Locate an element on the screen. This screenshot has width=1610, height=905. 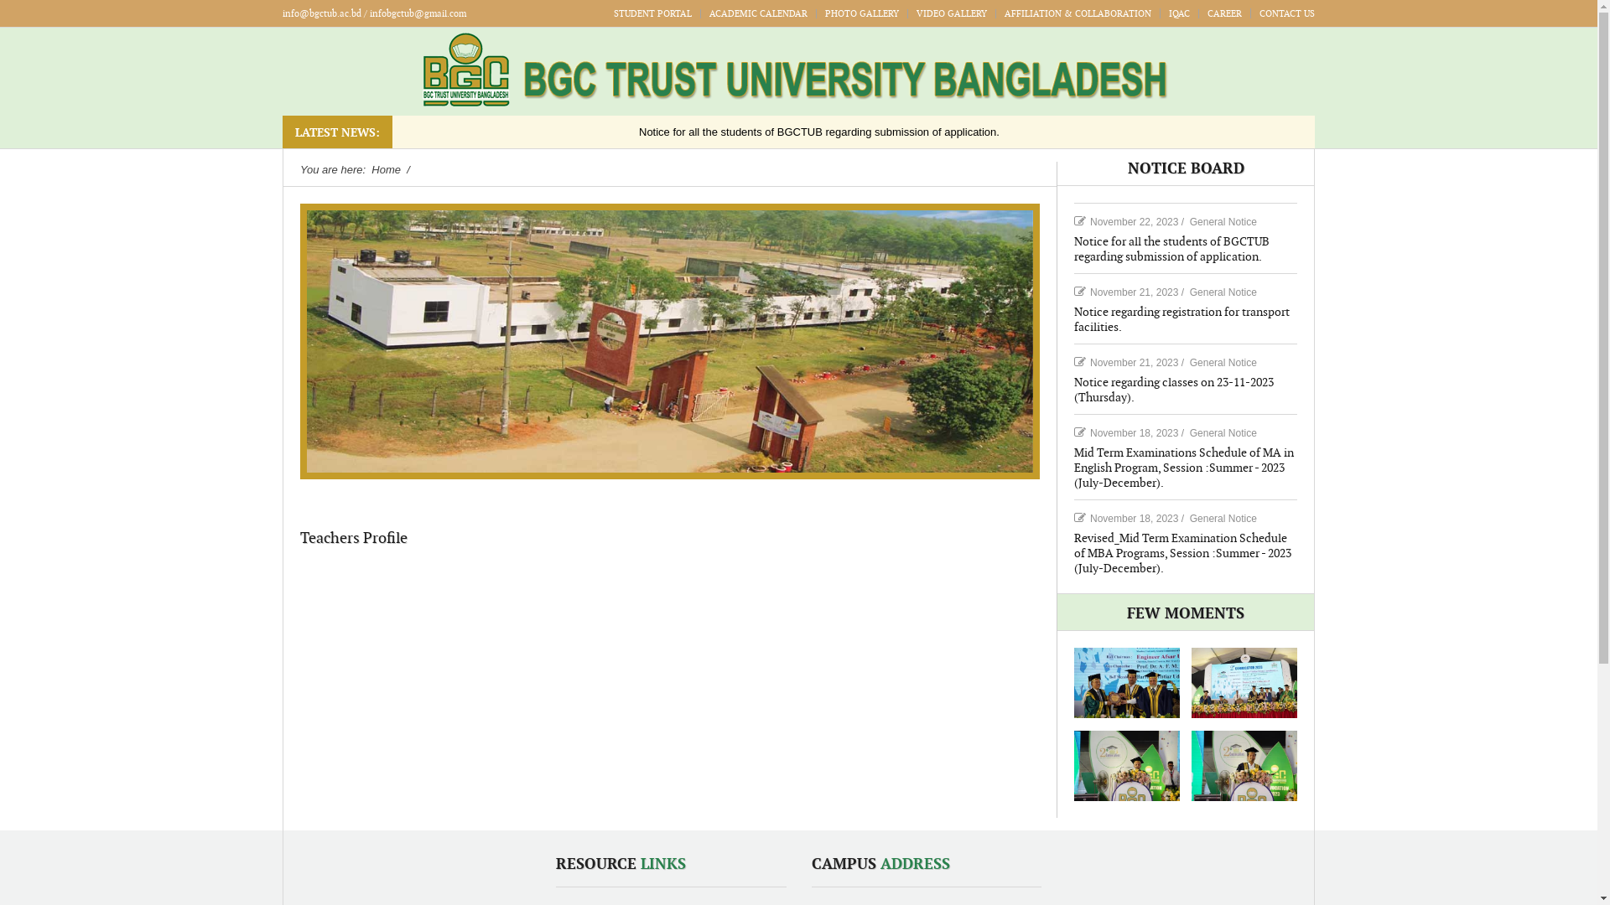
STUDENT PORTAL is located at coordinates (652, 13).